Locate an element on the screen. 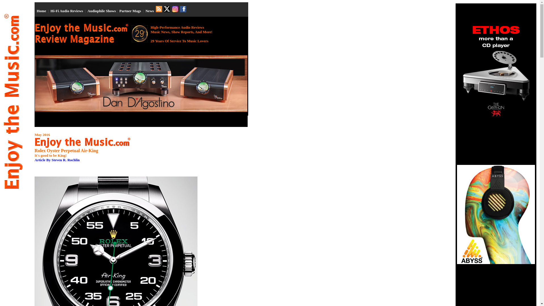  Home is located at coordinates (41, 11).